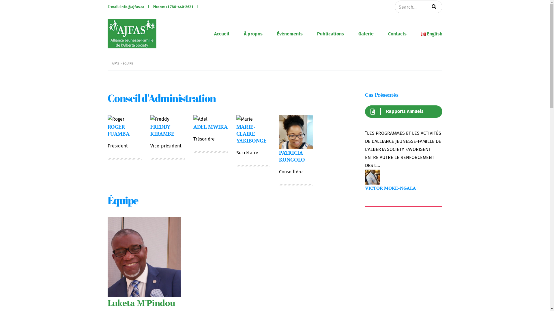  Describe the element at coordinates (144, 257) in the screenshot. I see `Luketa` at that location.